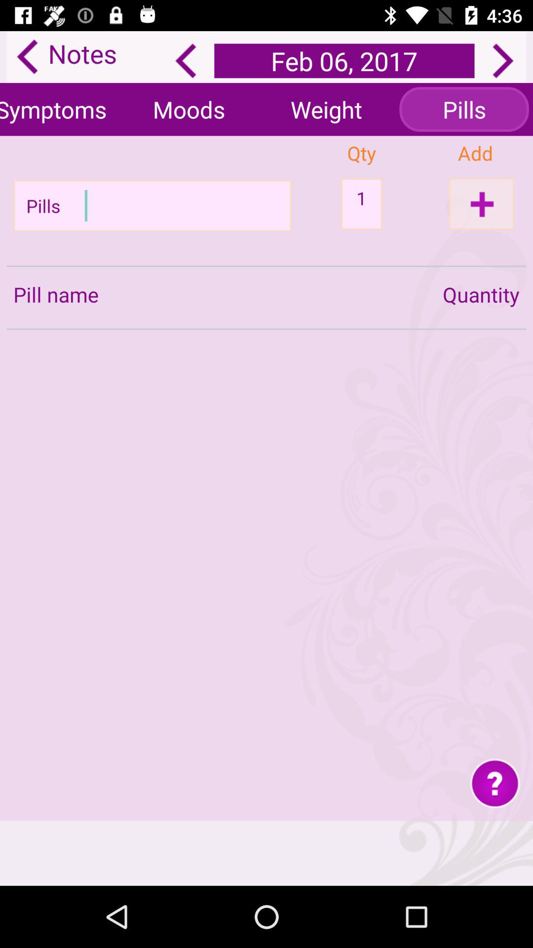  I want to click on add more file, so click(482, 203).